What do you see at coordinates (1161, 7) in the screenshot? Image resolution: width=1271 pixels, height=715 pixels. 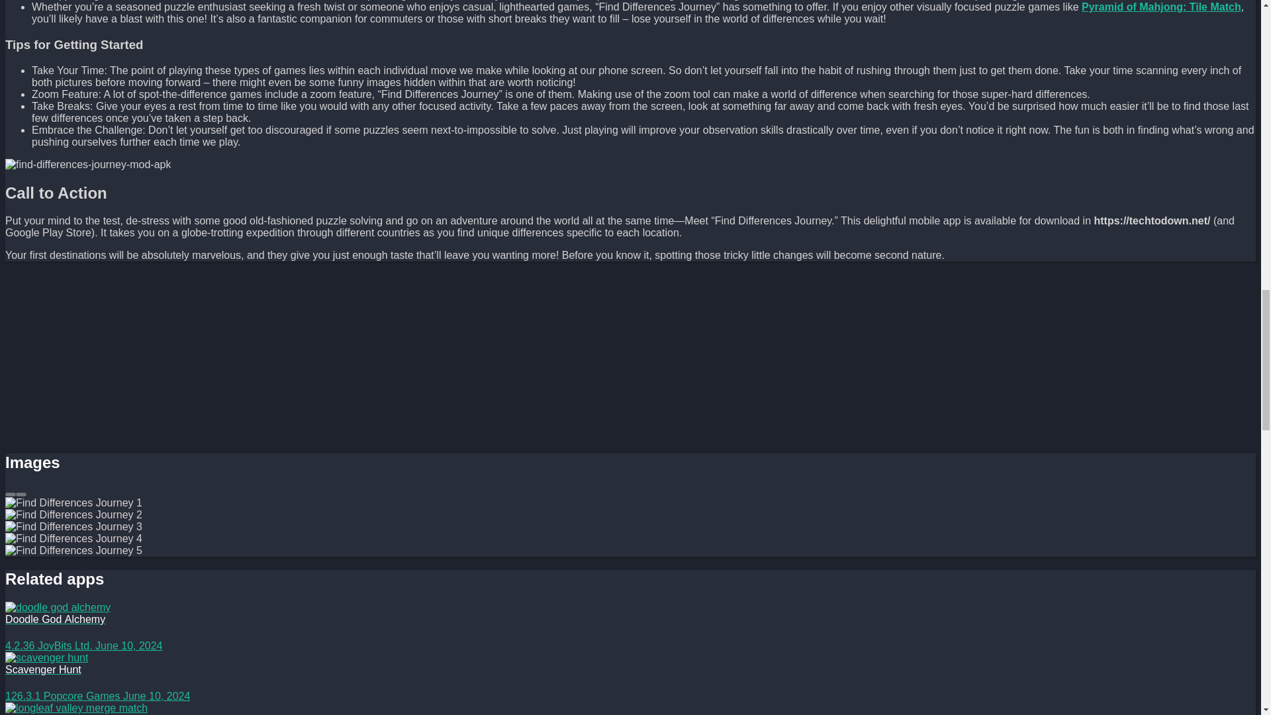 I see `Pyramid of Mahjong: Tile Match` at bounding box center [1161, 7].